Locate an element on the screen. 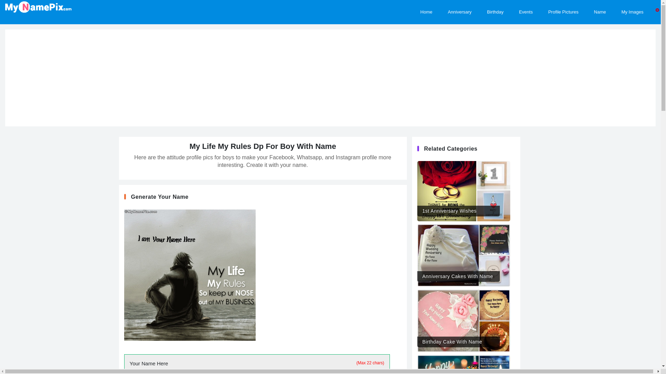 This screenshot has width=666, height=374. Birthday Cake With Name is located at coordinates (463, 318).